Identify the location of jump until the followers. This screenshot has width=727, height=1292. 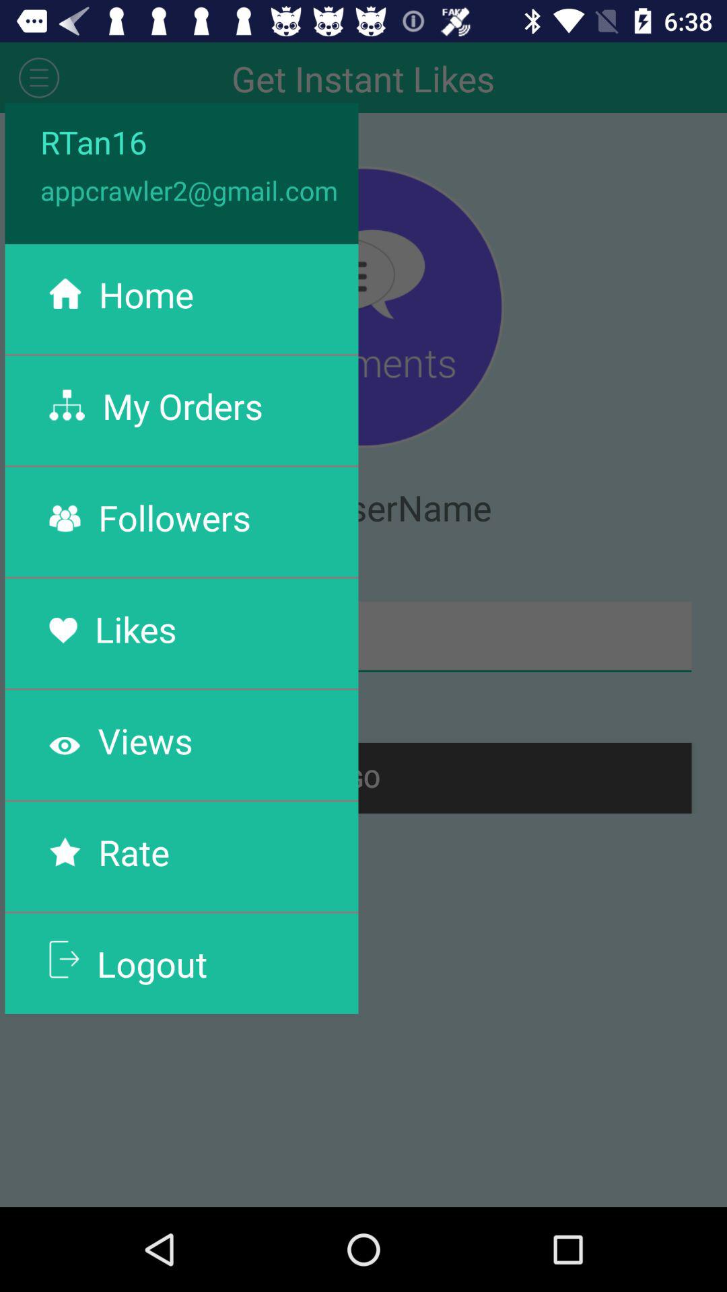
(174, 517).